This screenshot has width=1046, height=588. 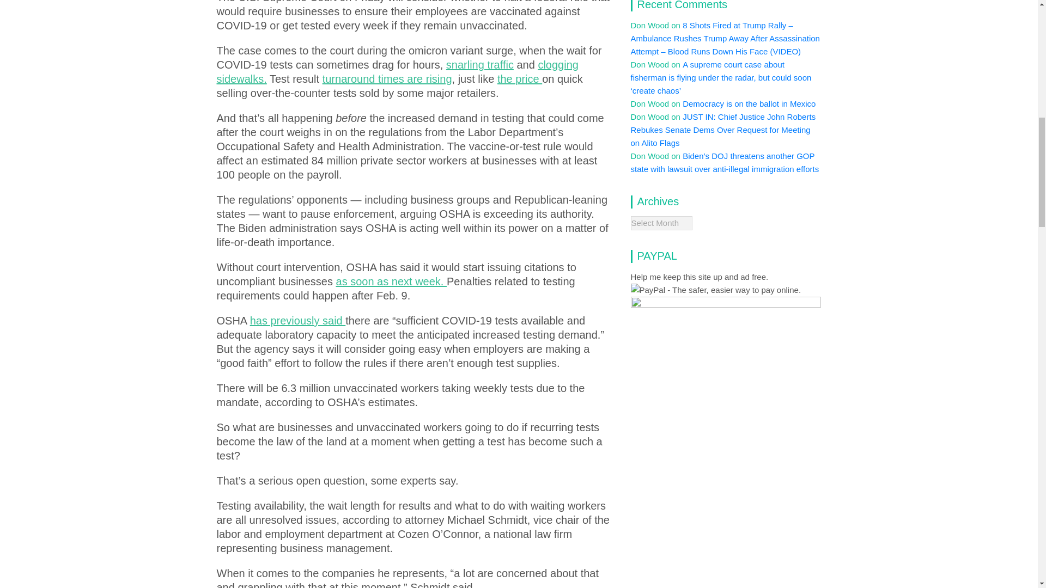 I want to click on clogging sidewalks., so click(x=397, y=72).